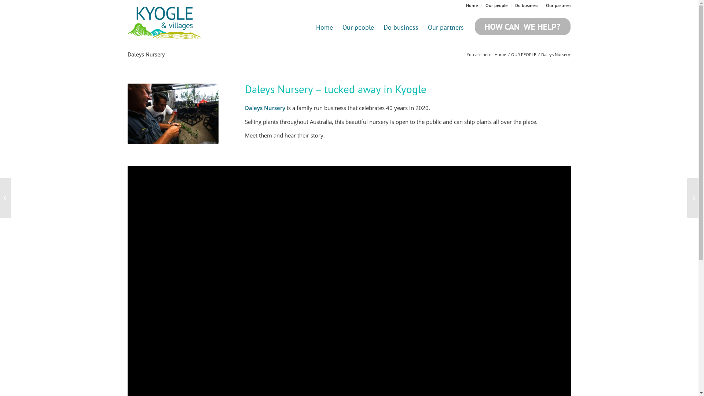 This screenshot has height=396, width=704. Describe the element at coordinates (558, 5) in the screenshot. I see `Our partners` at that location.